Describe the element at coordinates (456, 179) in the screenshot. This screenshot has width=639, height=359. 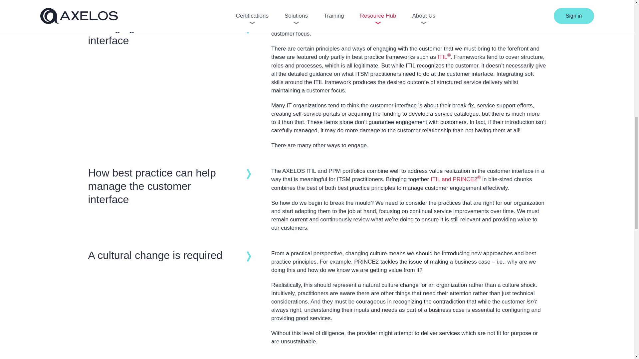
I see `Using ITIL and PRINCE2 together - AXELOS Case Study` at that location.